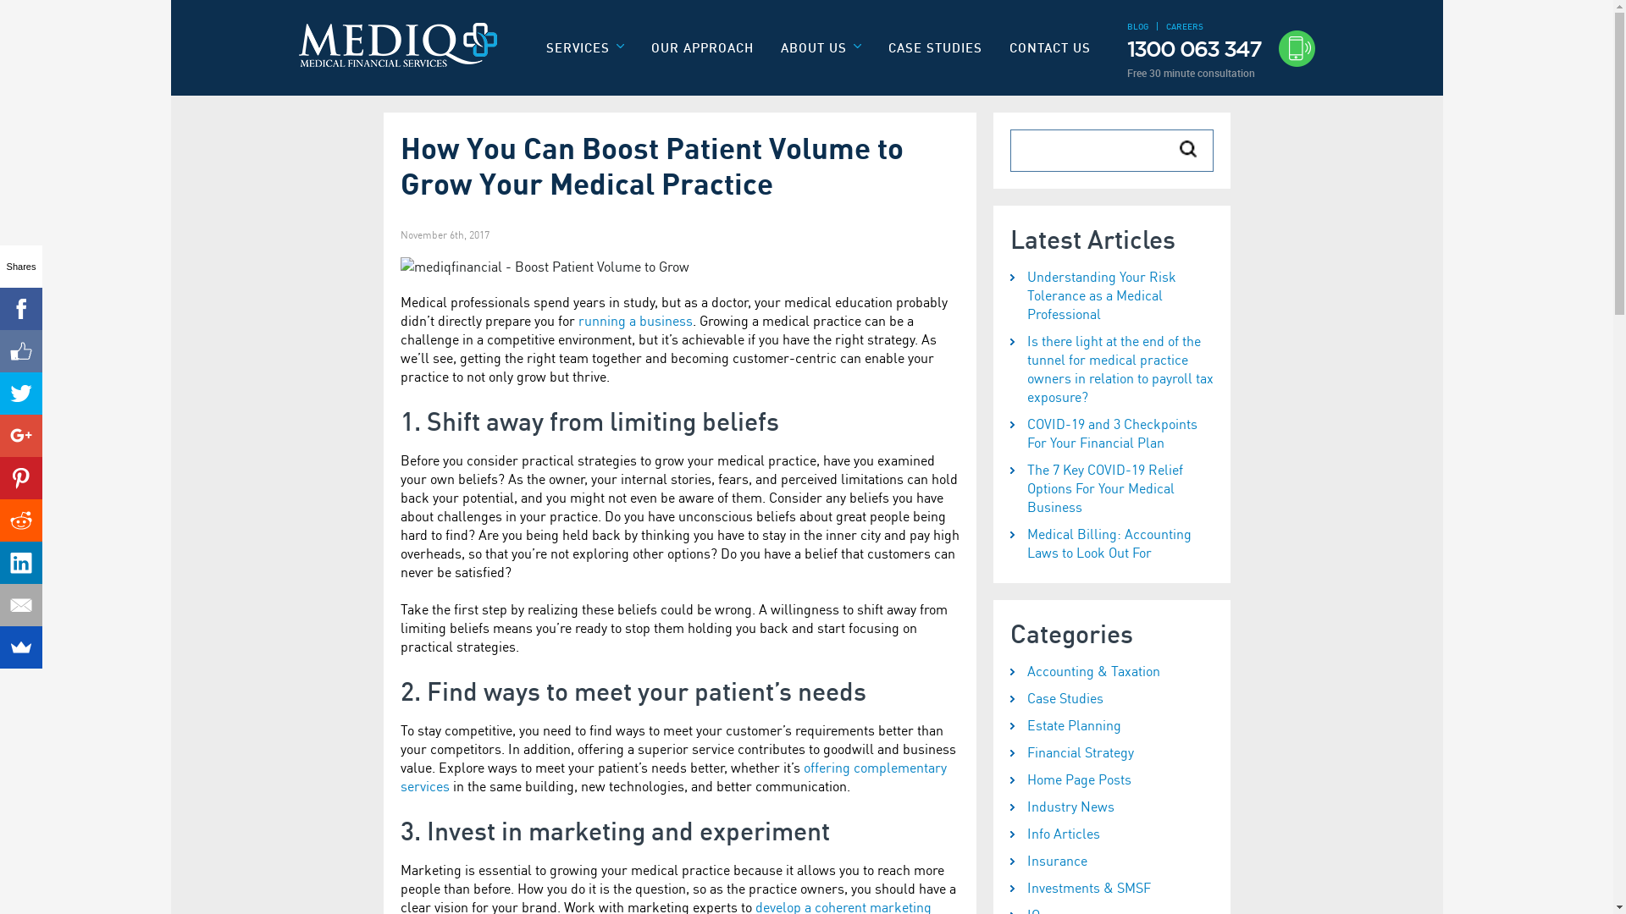  Describe the element at coordinates (585, 54) in the screenshot. I see `SERVICES` at that location.